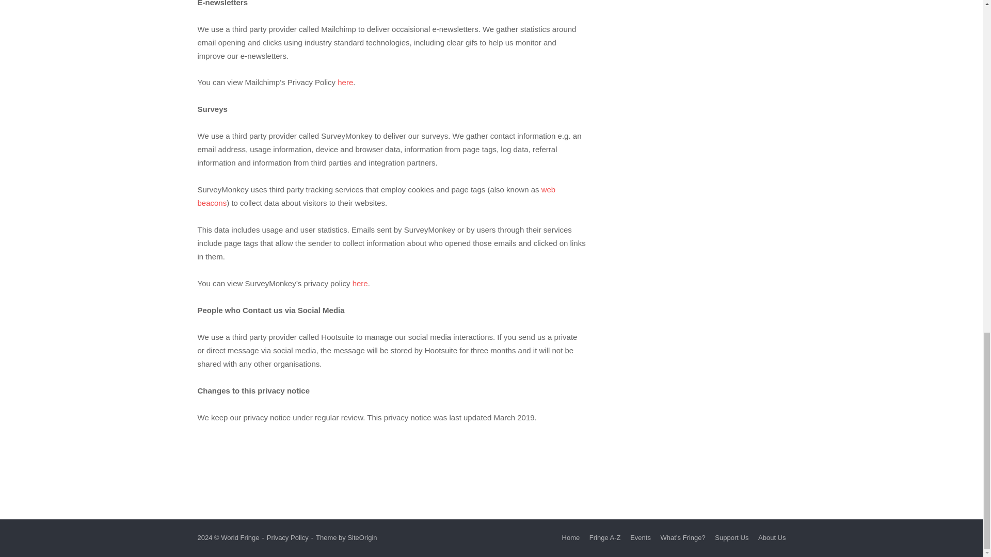 The width and height of the screenshot is (991, 557). I want to click on here, so click(345, 83).